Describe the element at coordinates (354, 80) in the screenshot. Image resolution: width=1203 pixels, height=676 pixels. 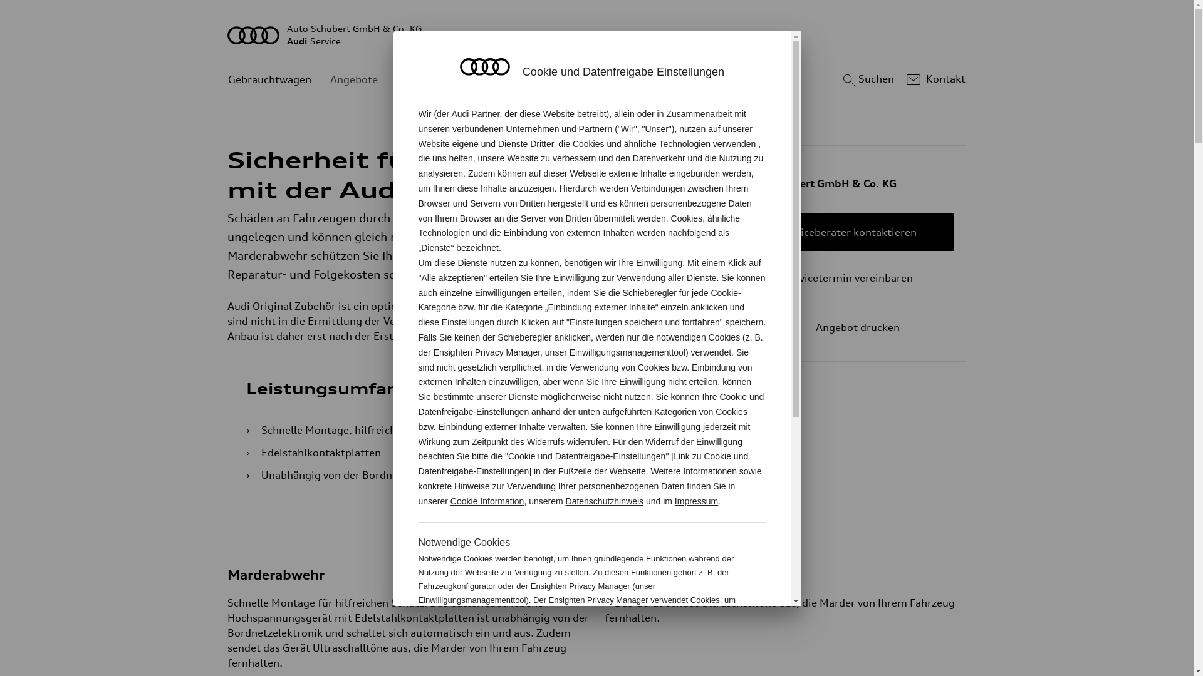
I see `Angebote` at that location.